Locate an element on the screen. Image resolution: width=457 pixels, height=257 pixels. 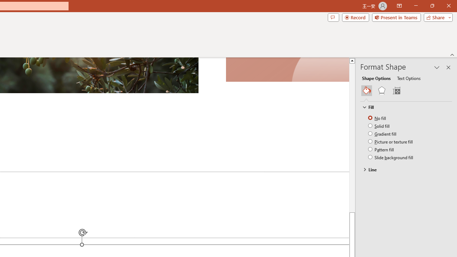
Fill is located at coordinates (403, 107).